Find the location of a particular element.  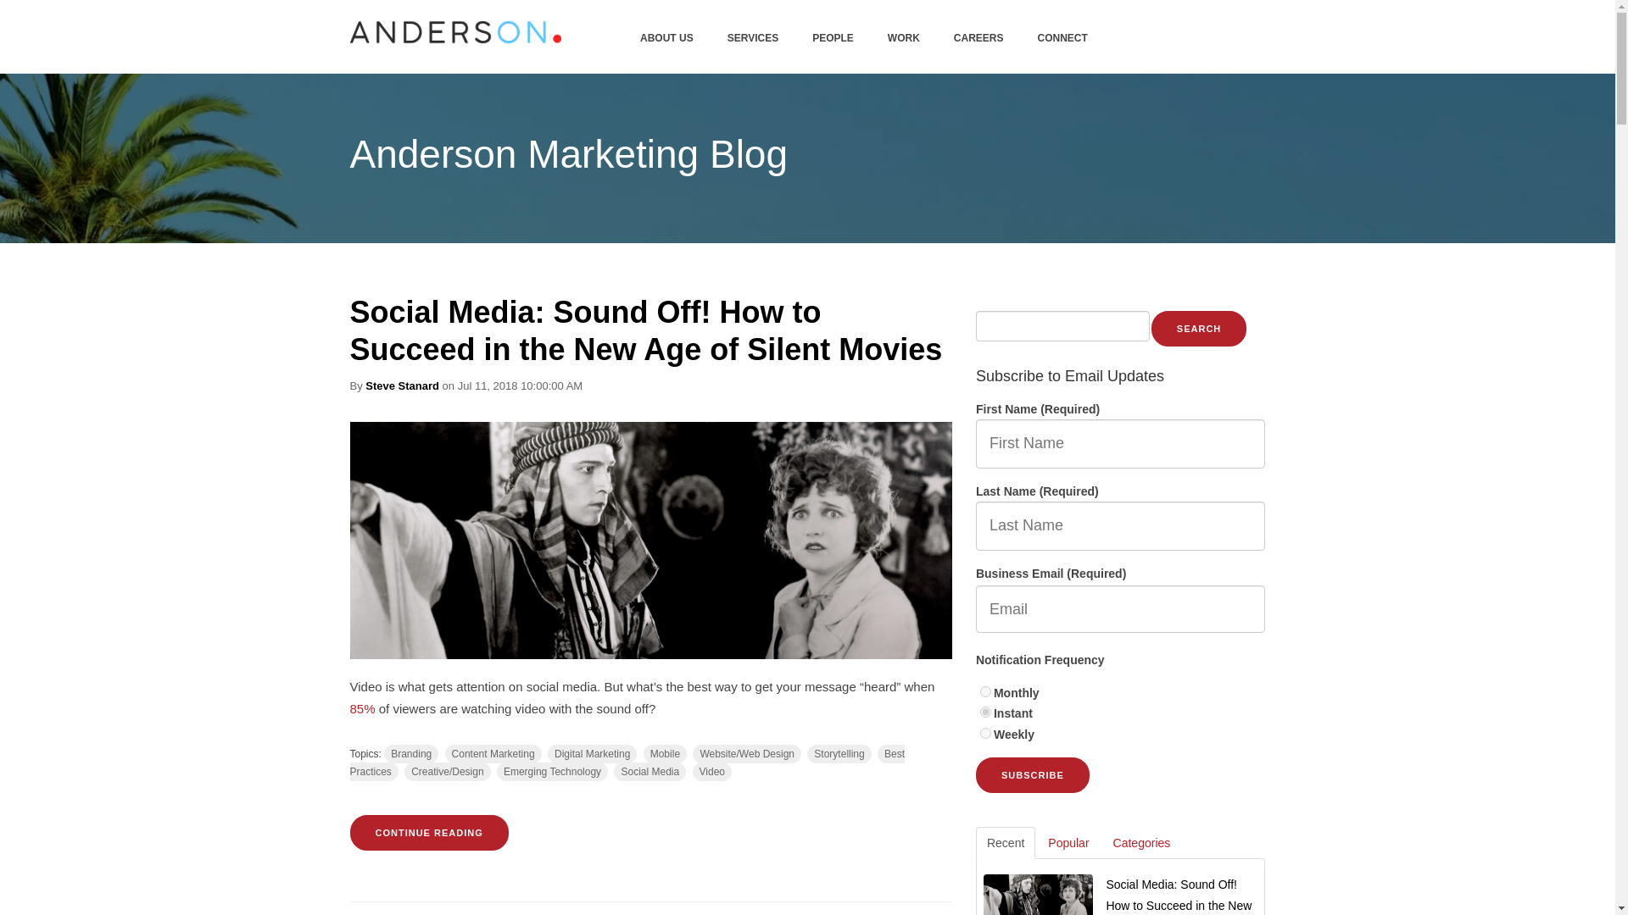

SERVICES is located at coordinates (753, 37).